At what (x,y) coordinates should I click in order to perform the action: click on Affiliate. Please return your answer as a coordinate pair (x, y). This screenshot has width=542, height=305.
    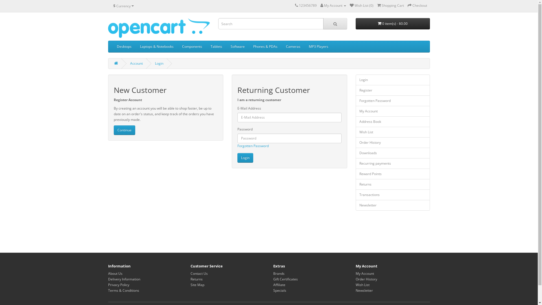
    Looking at the image, I should click on (279, 285).